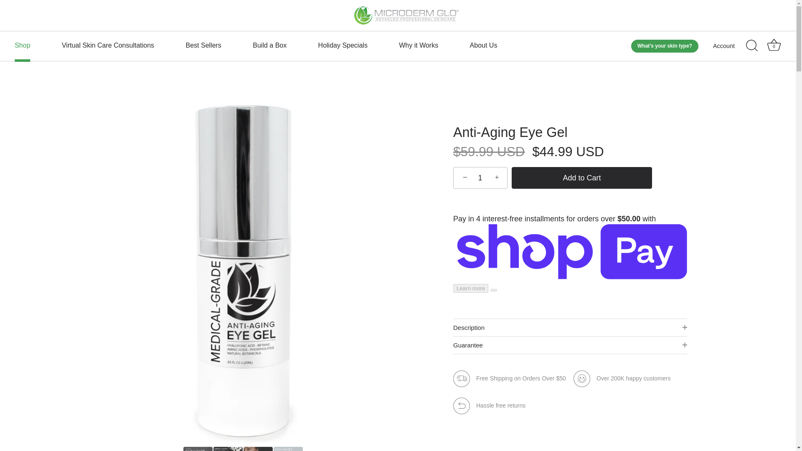  I want to click on Account, so click(203, 46).